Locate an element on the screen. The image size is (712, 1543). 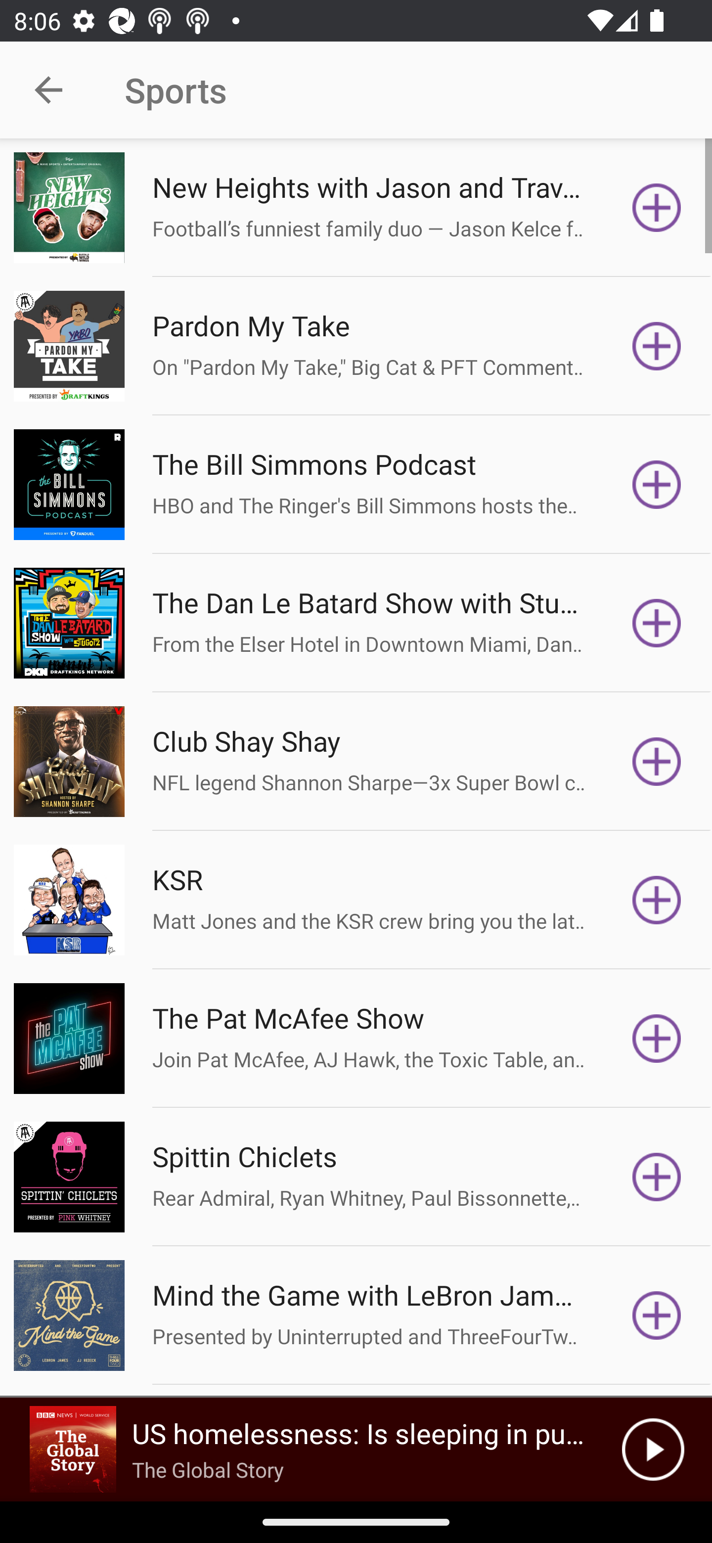
Subscribe is located at coordinates (657, 1316).